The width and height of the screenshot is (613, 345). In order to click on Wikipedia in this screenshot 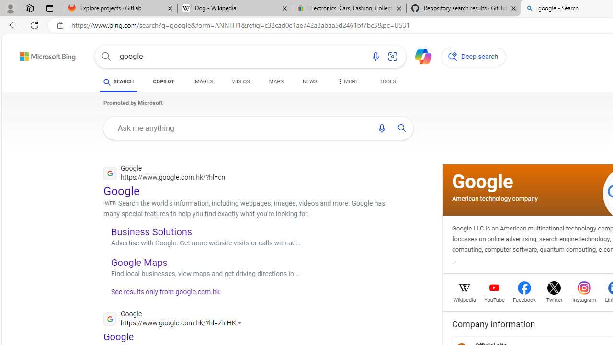, I will do `click(465, 299)`.